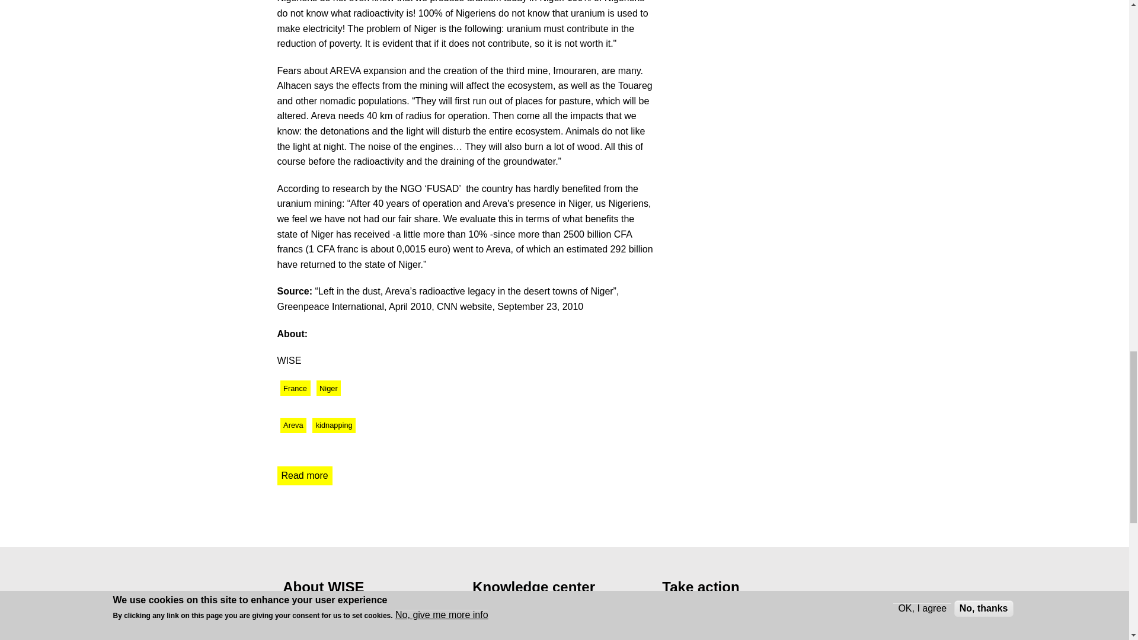 The height and width of the screenshot is (640, 1138). I want to click on What we do, so click(333, 425).